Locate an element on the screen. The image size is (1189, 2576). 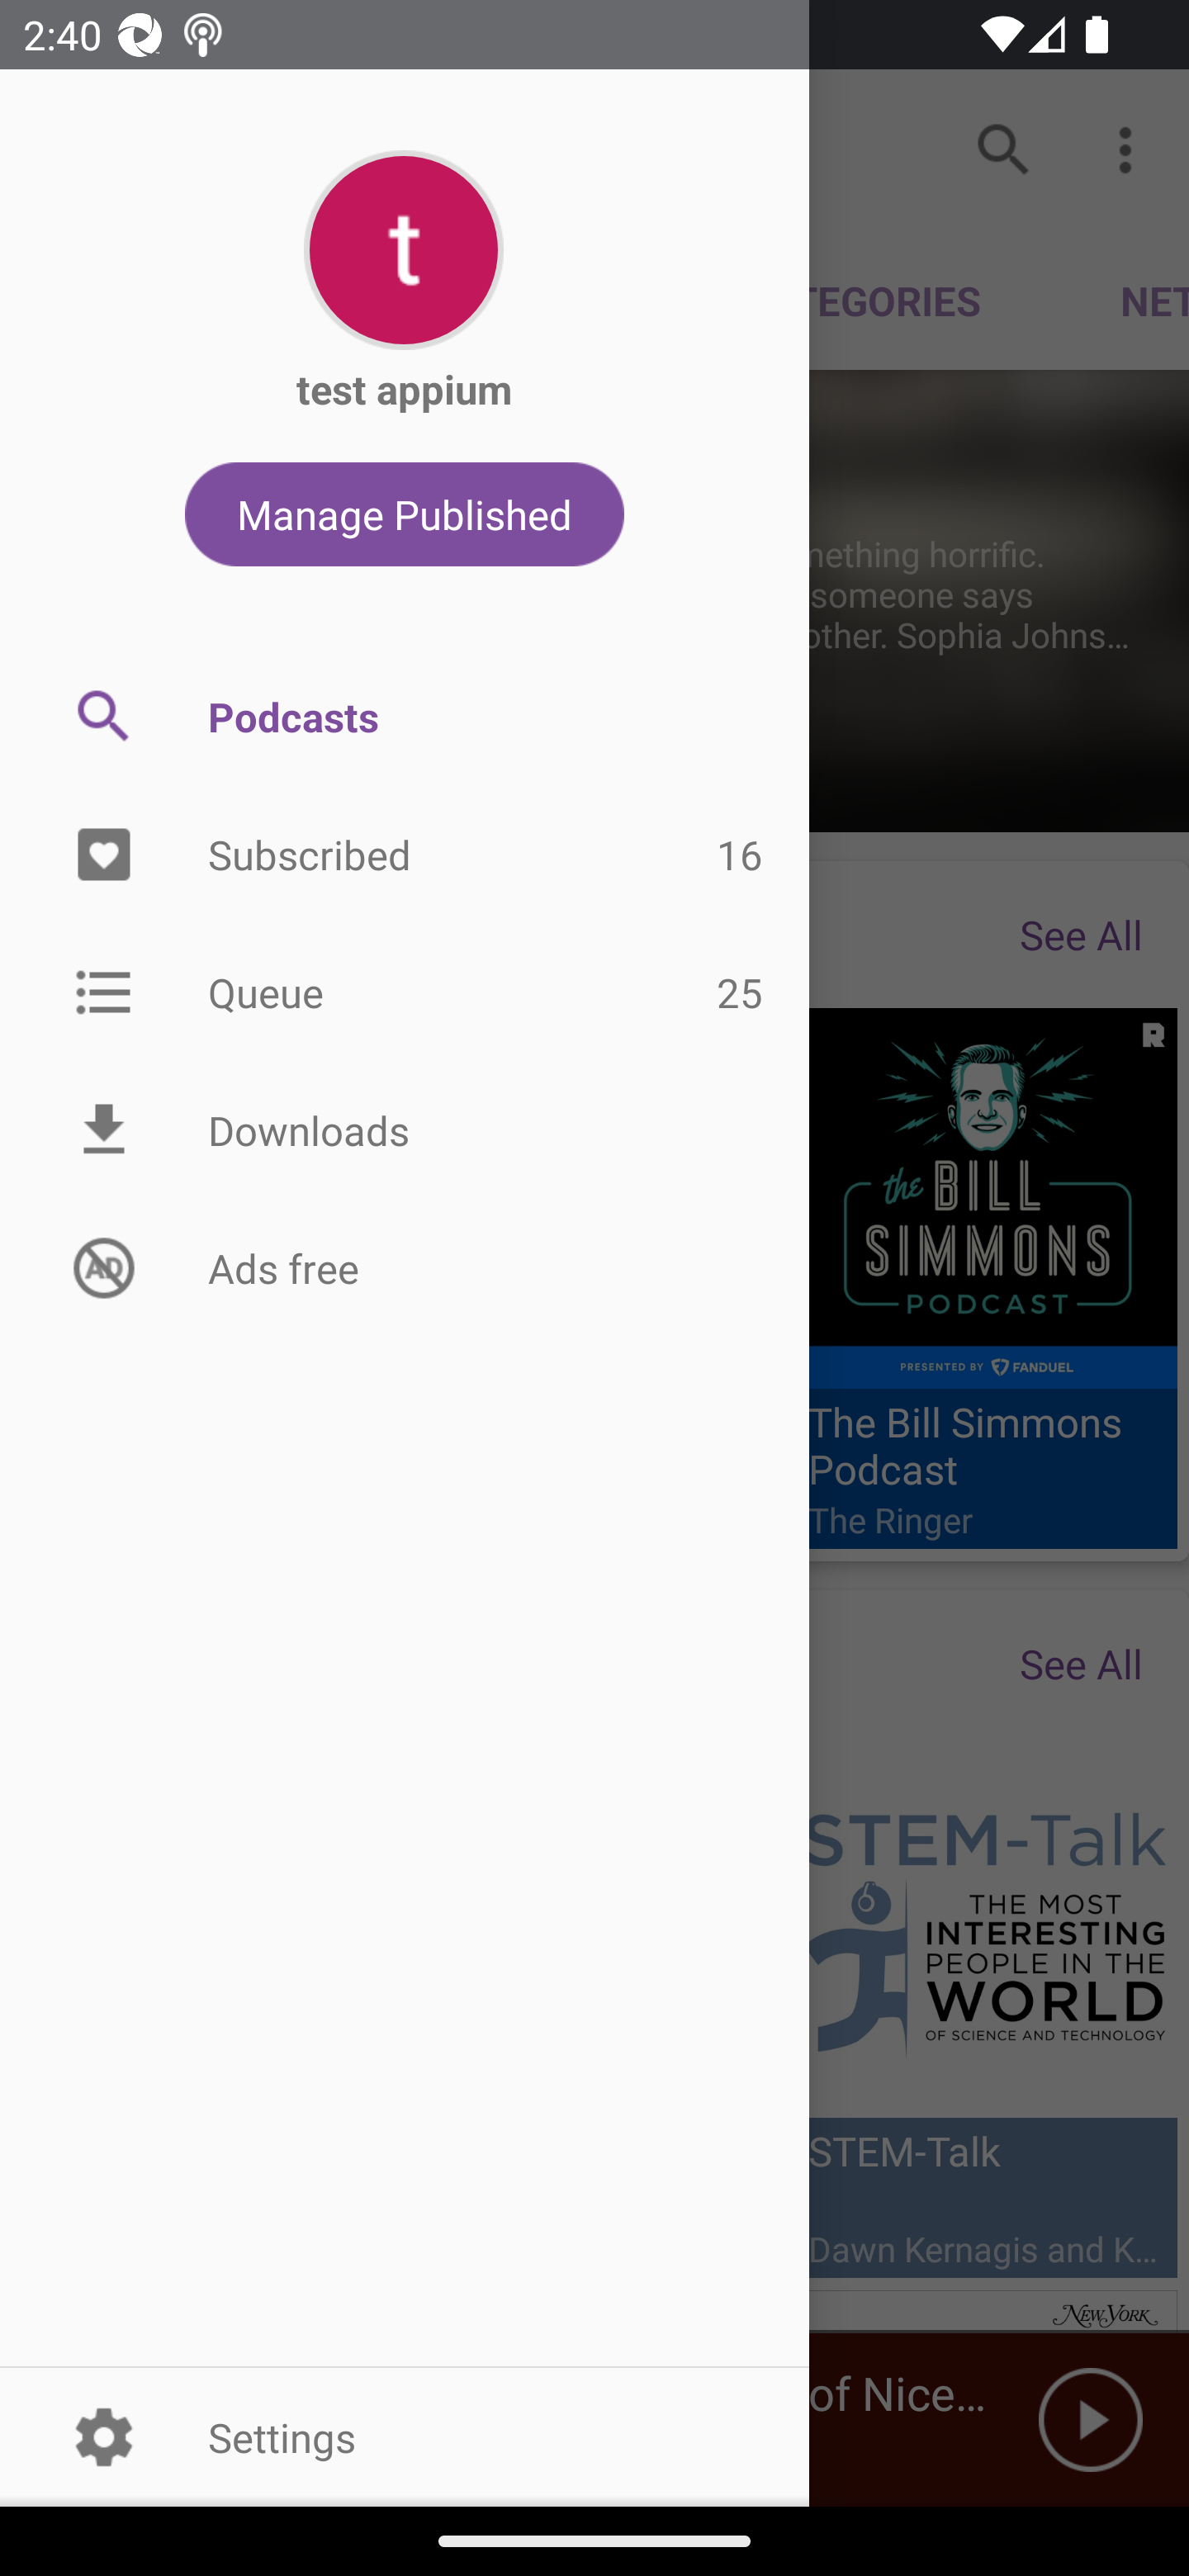
Picture Ads free is located at coordinates (405, 1267).